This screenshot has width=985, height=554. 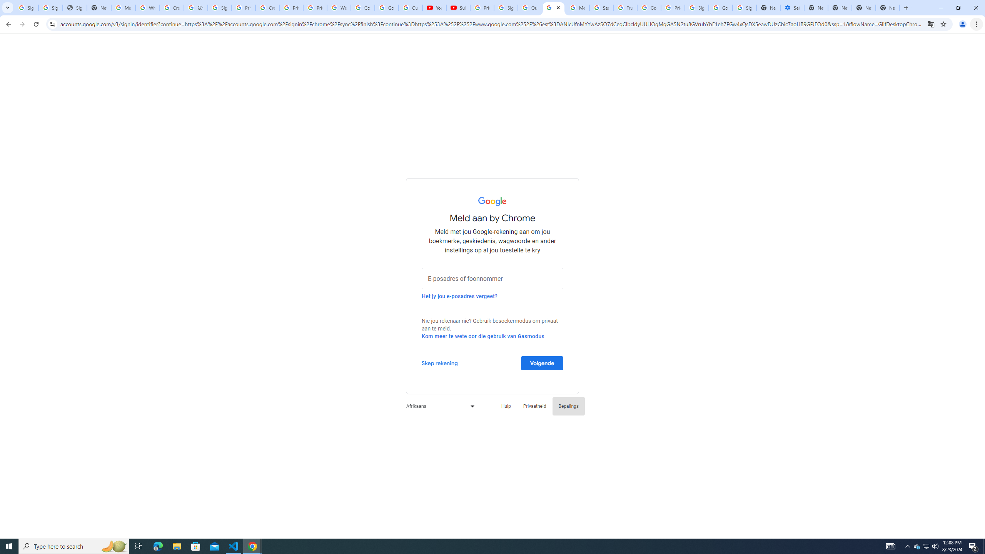 What do you see at coordinates (864, 8) in the screenshot?
I see `New Tab` at bounding box center [864, 8].